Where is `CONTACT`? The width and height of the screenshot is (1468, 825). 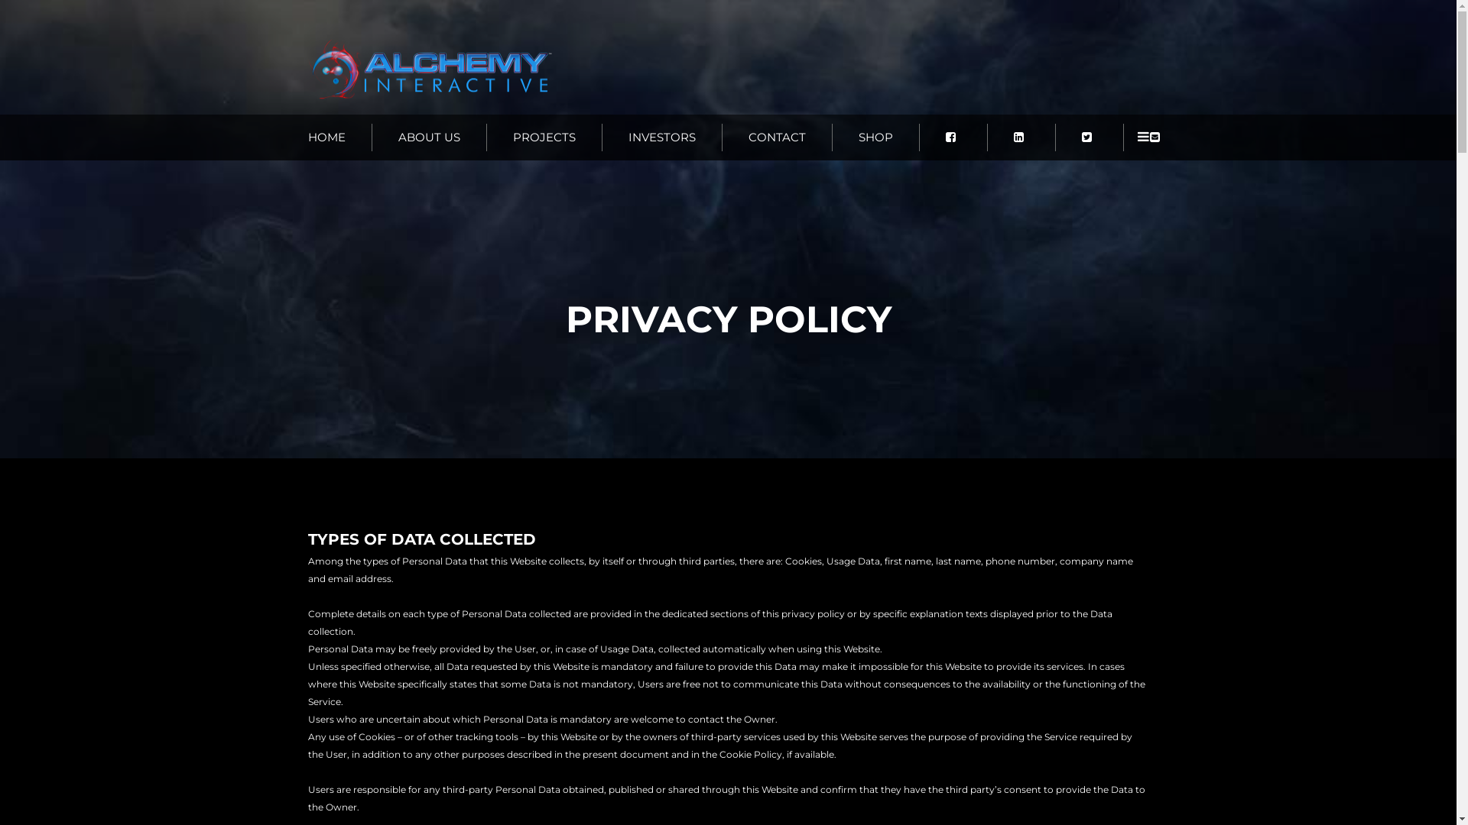
CONTACT is located at coordinates (777, 137).